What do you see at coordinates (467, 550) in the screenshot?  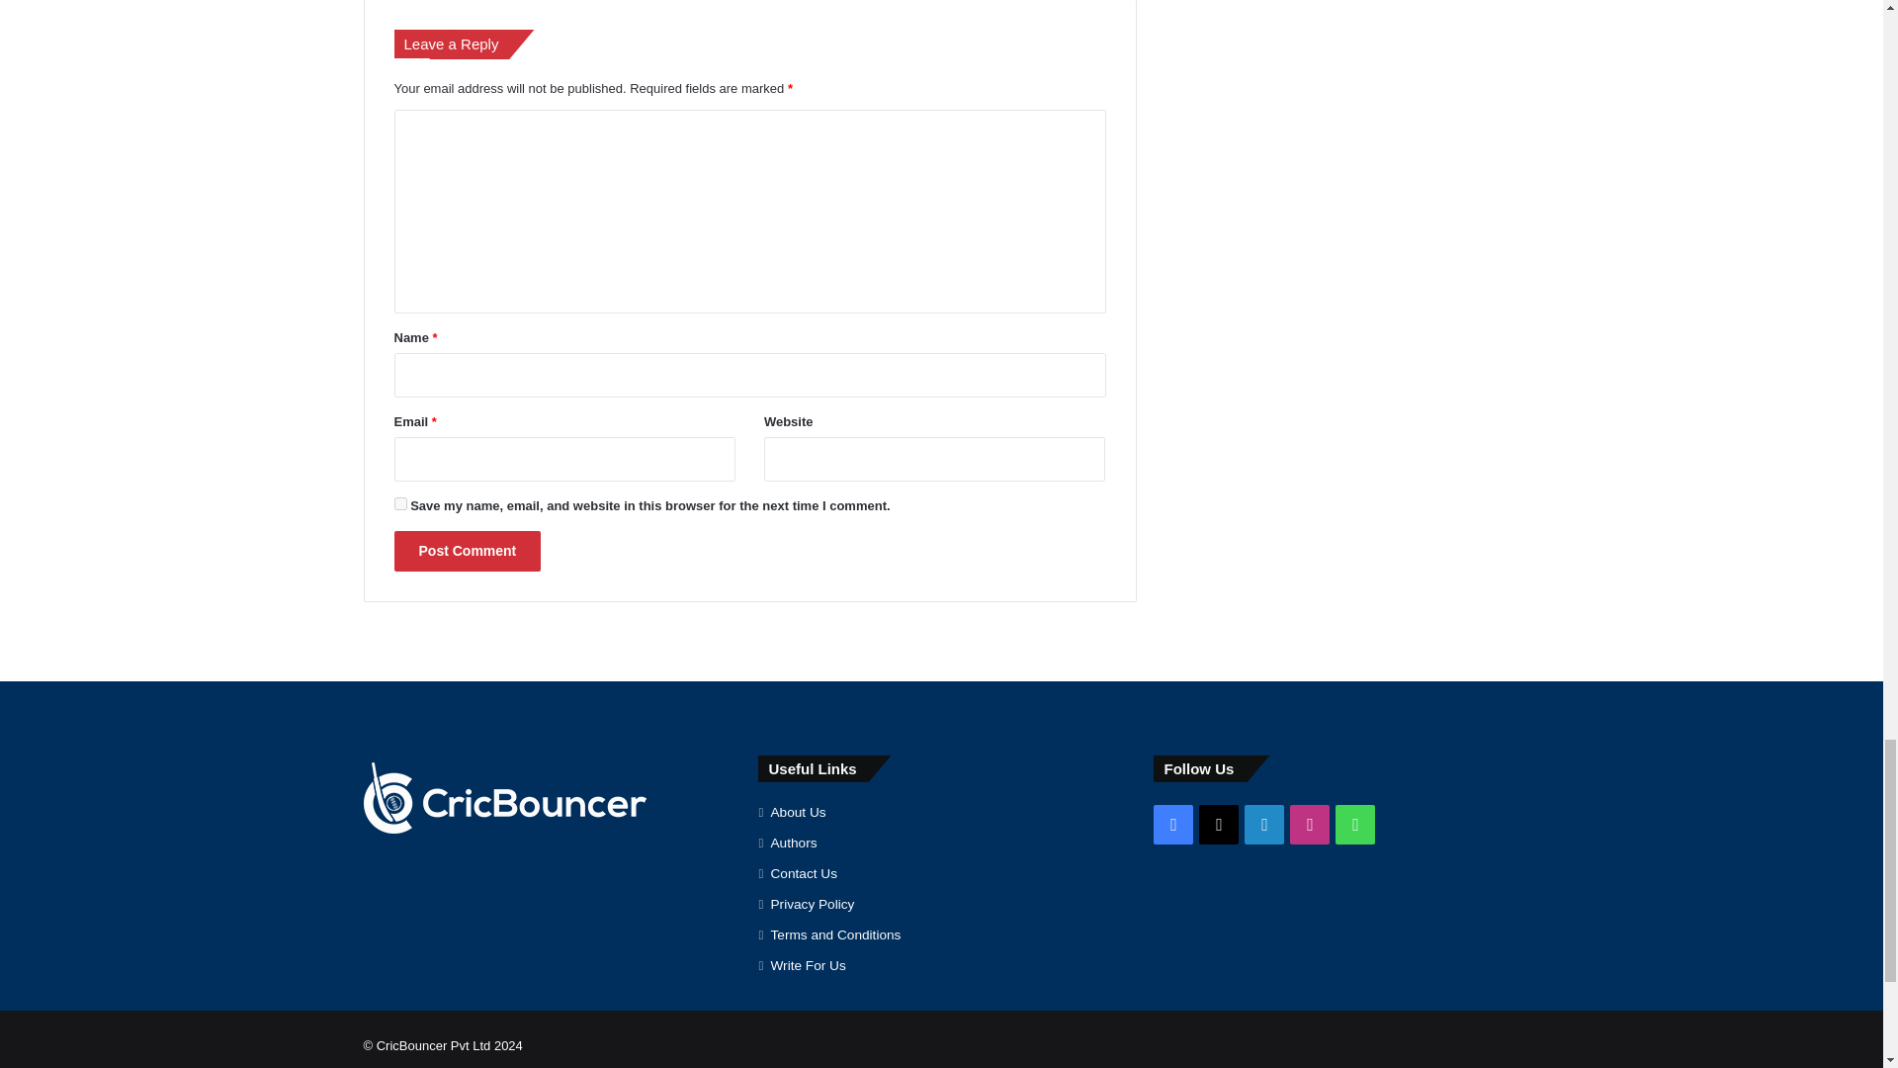 I see `Post Comment` at bounding box center [467, 550].